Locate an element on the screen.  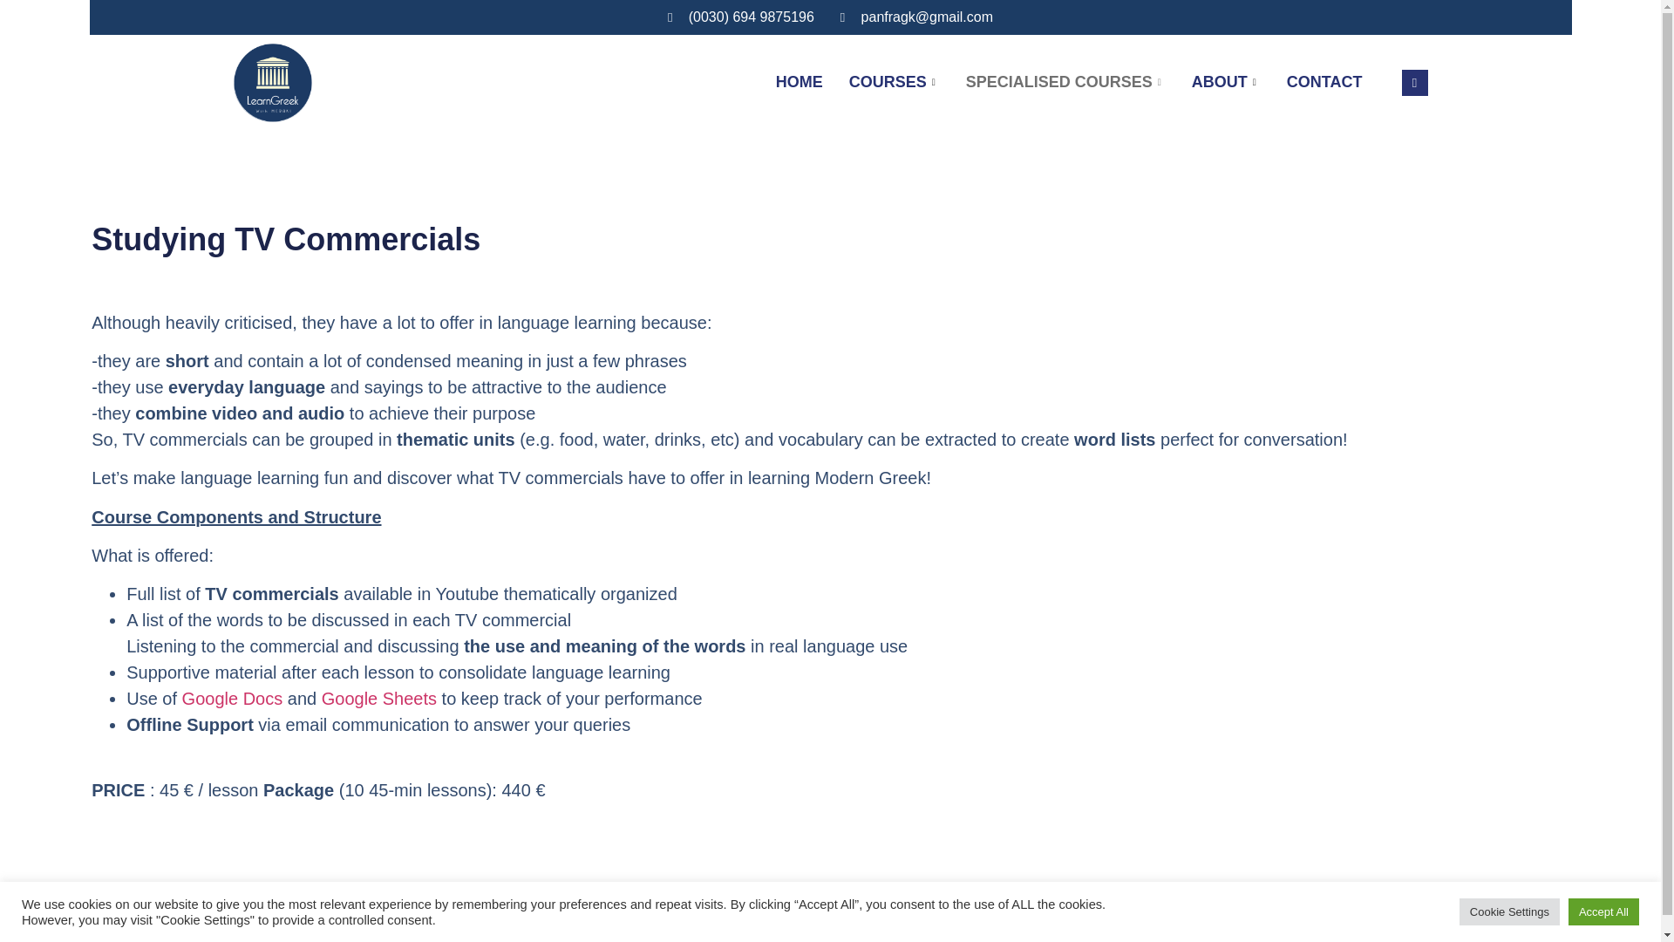
ABOUT is located at coordinates (1226, 82).